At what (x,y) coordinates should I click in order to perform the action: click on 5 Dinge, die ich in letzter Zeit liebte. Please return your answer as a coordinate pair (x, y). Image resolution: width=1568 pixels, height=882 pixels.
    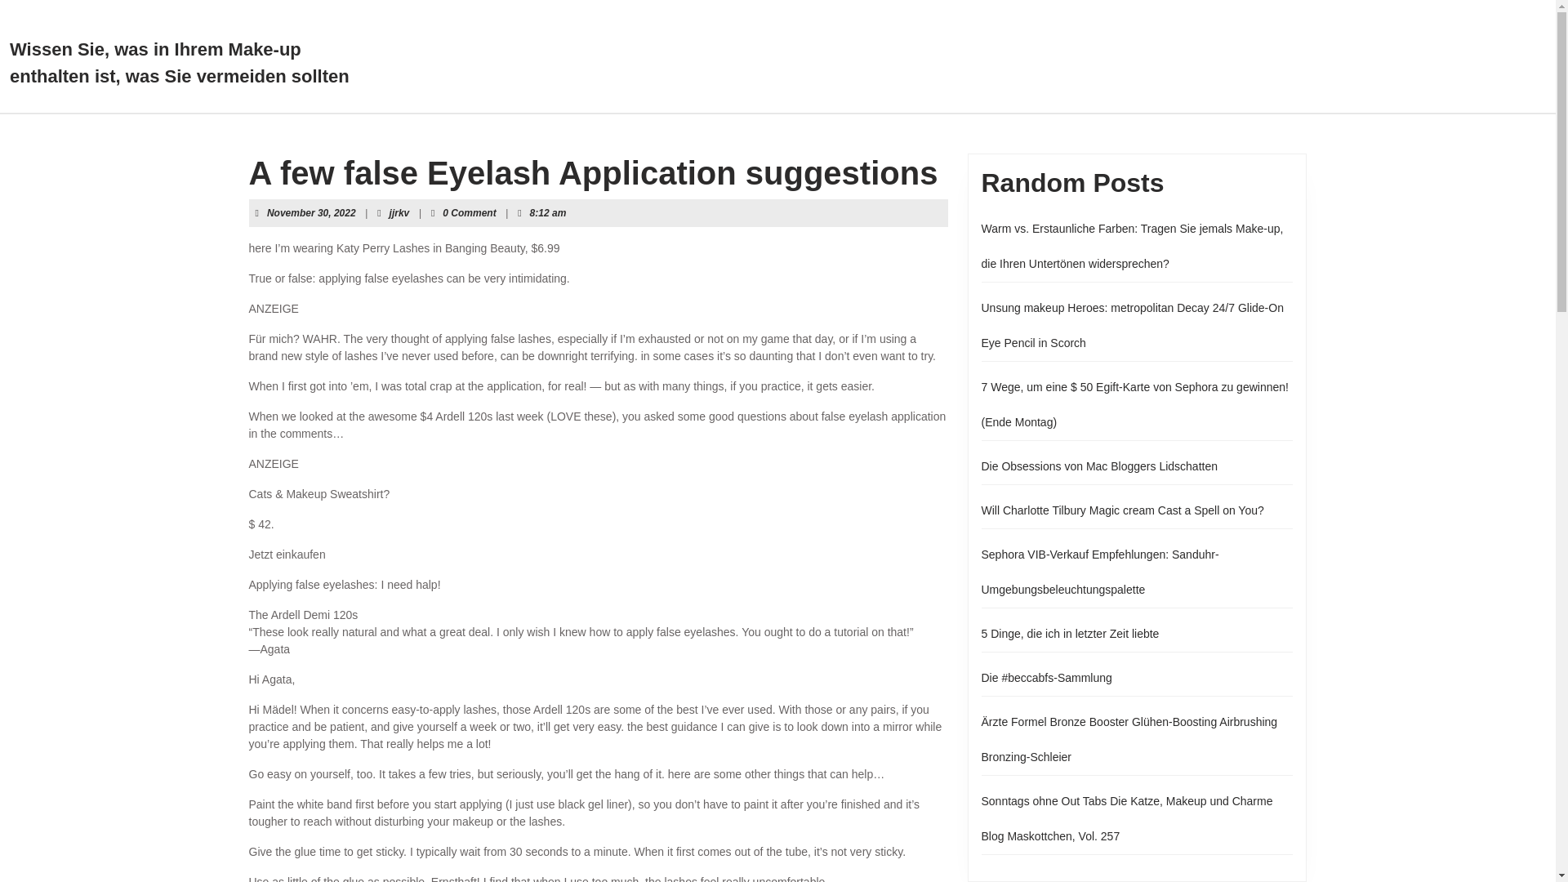
    Looking at the image, I should click on (1070, 634).